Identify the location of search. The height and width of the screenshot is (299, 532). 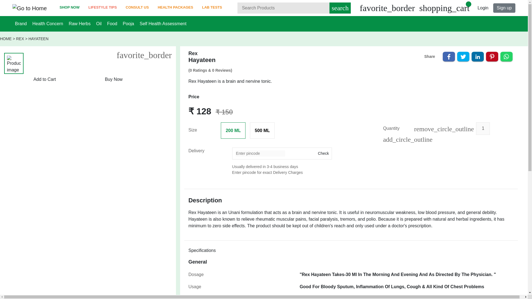
(340, 8).